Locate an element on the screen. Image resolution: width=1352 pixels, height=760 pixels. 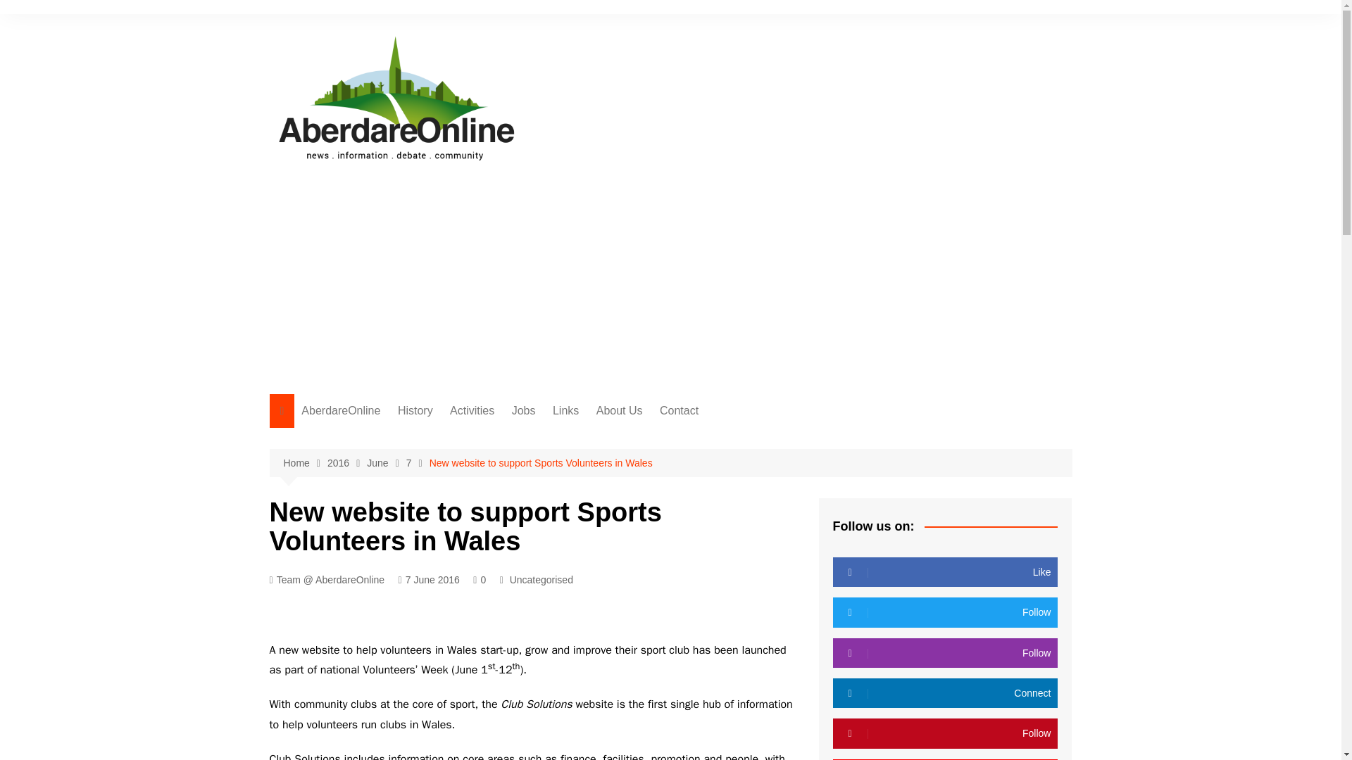
Activities is located at coordinates (472, 411).